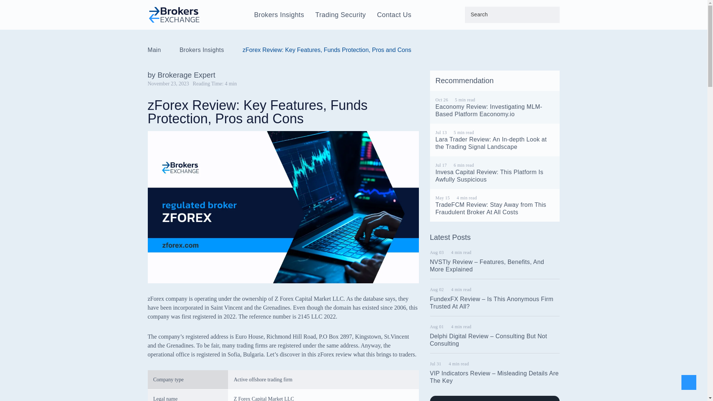  Describe the element at coordinates (201, 50) in the screenshot. I see `Brokers Insights` at that location.